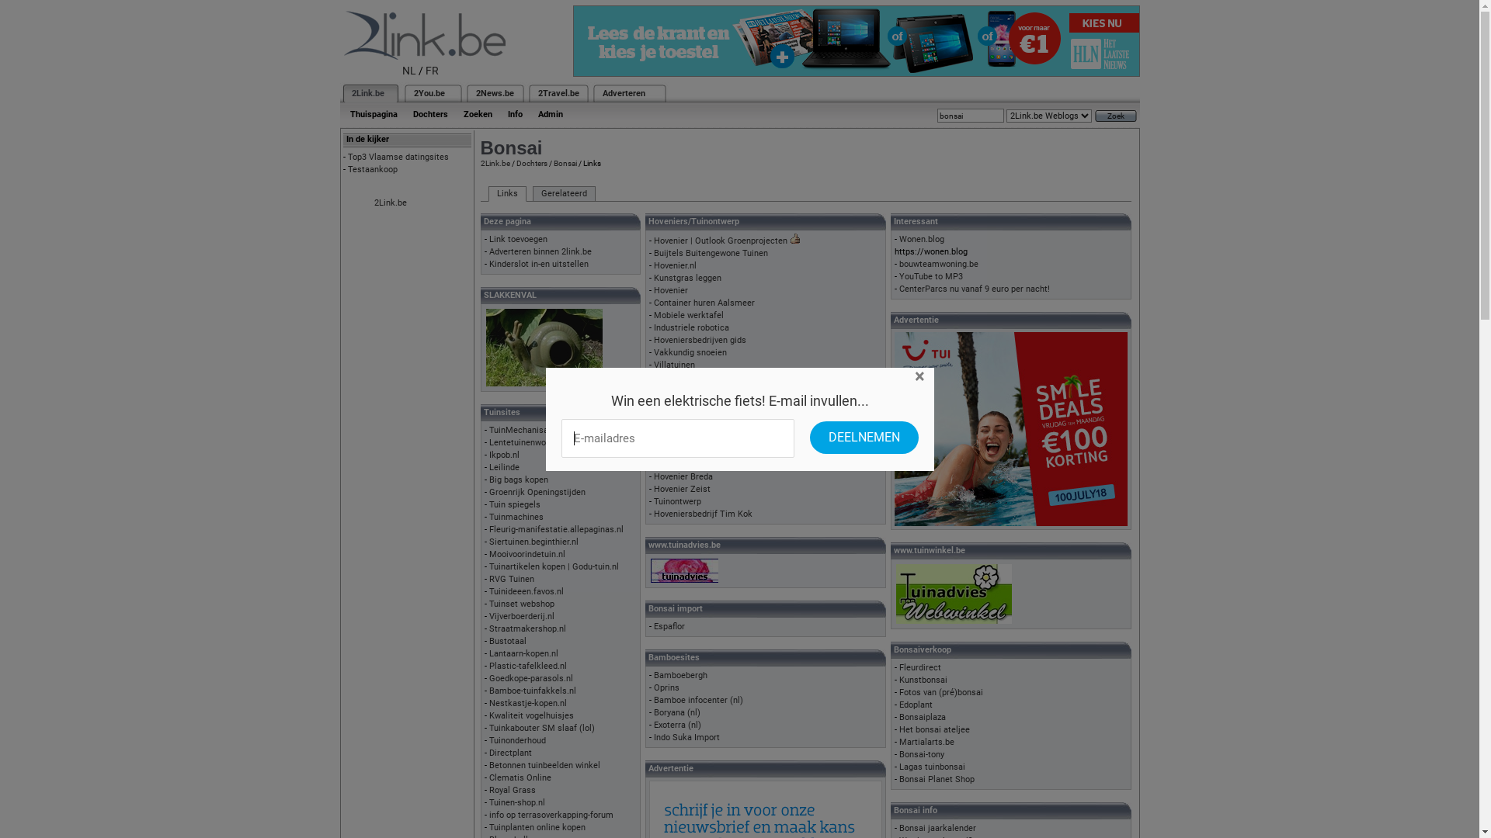 The image size is (1491, 838). I want to click on Schutting online kopen, so click(698, 414).